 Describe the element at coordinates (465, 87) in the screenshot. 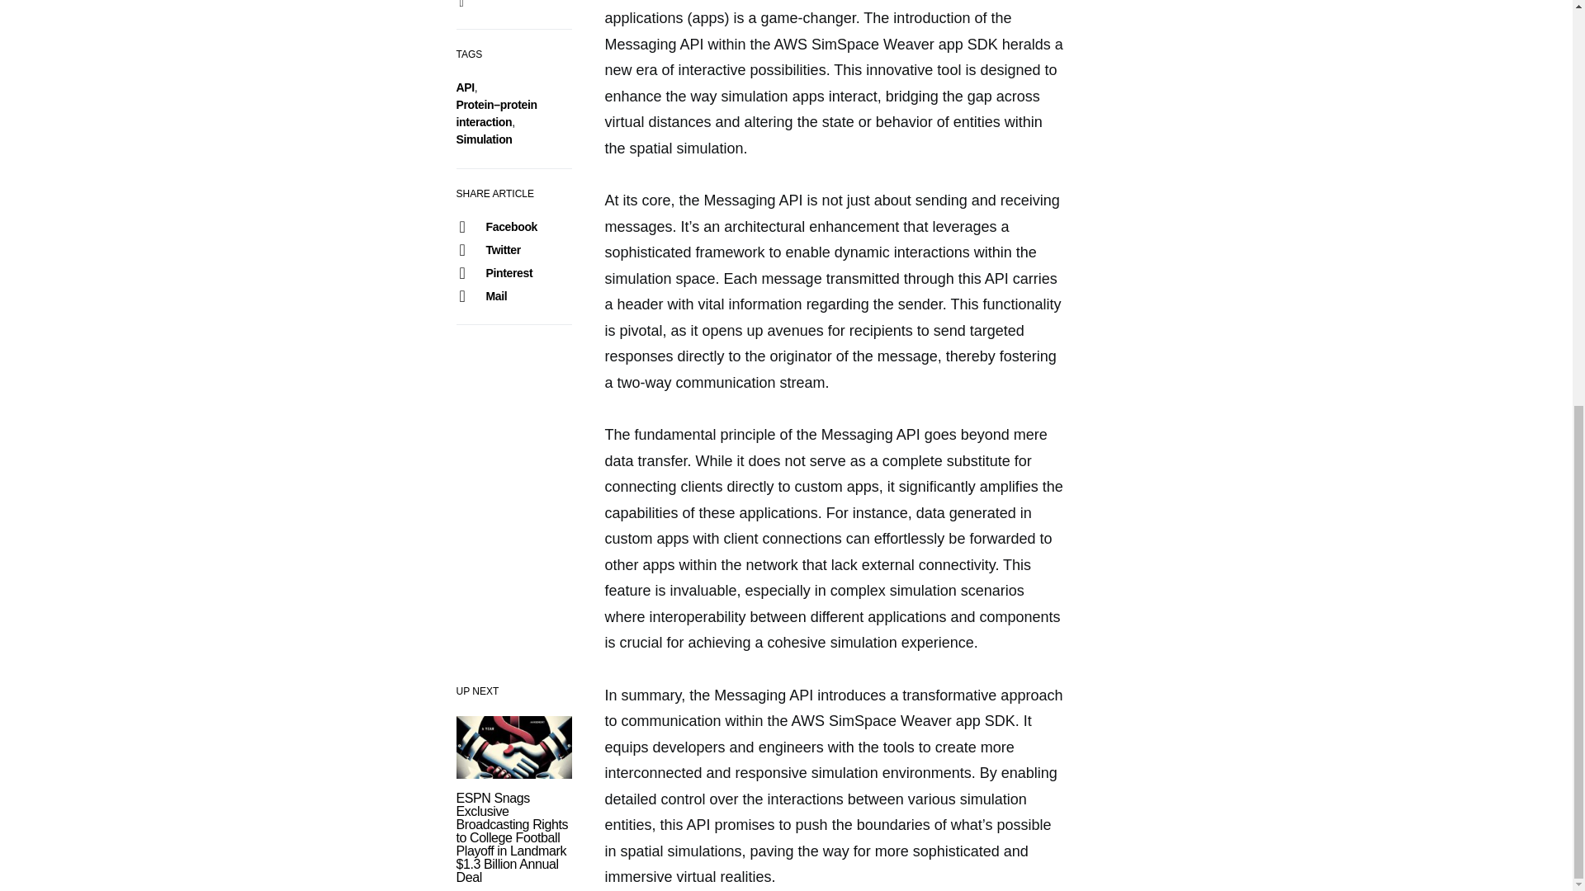

I see `API` at that location.